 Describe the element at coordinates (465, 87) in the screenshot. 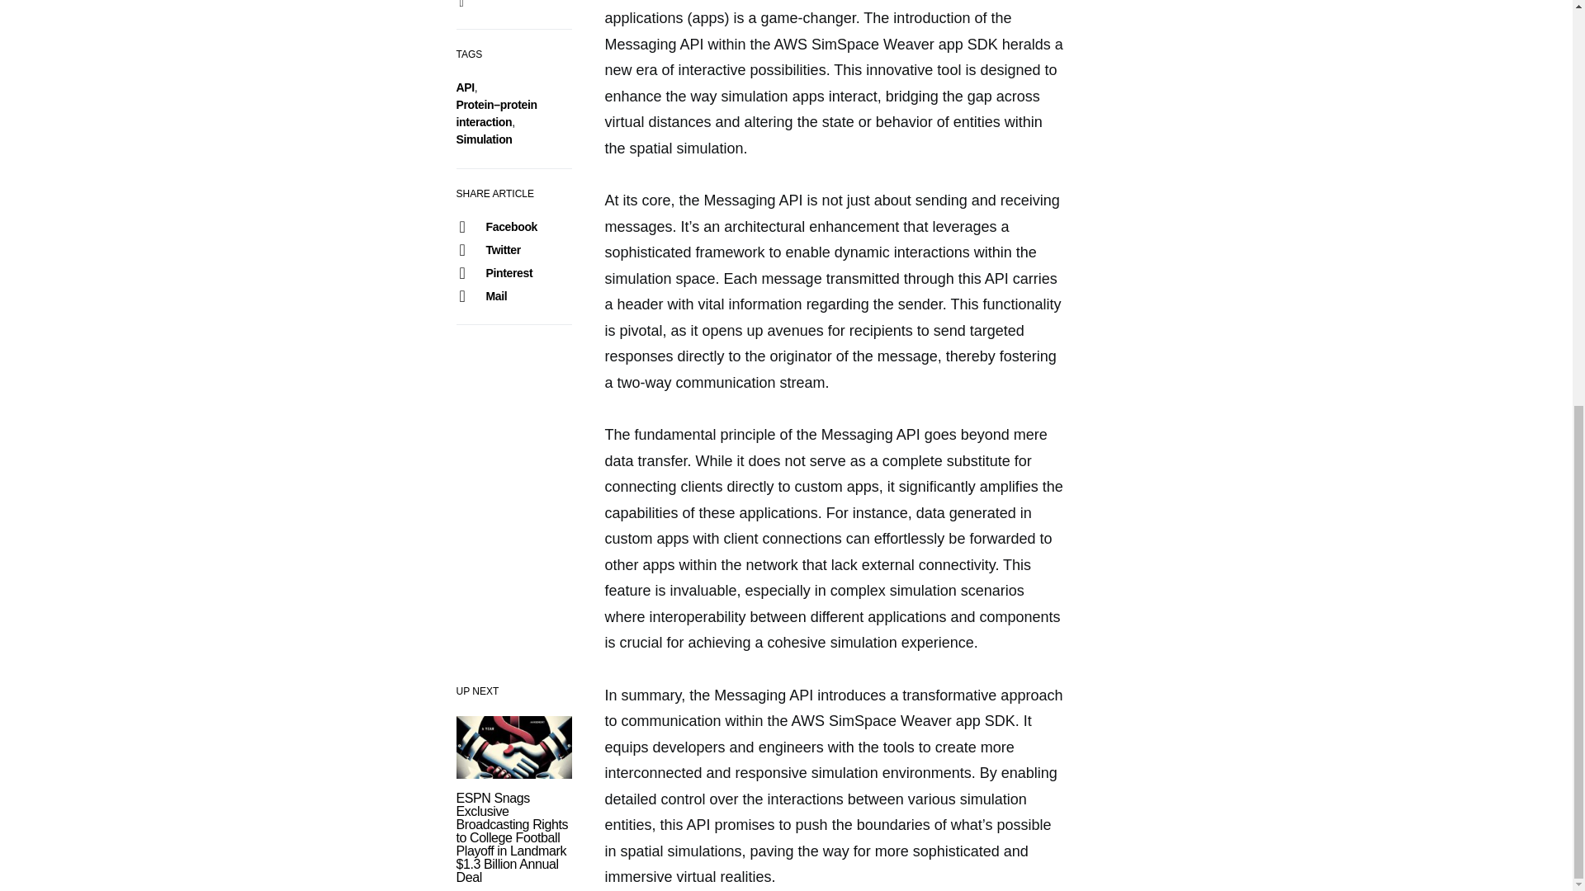

I see `API` at that location.